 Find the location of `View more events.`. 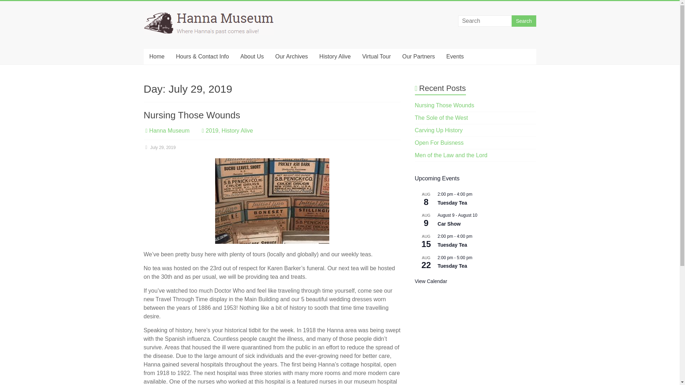

View more events. is located at coordinates (431, 281).